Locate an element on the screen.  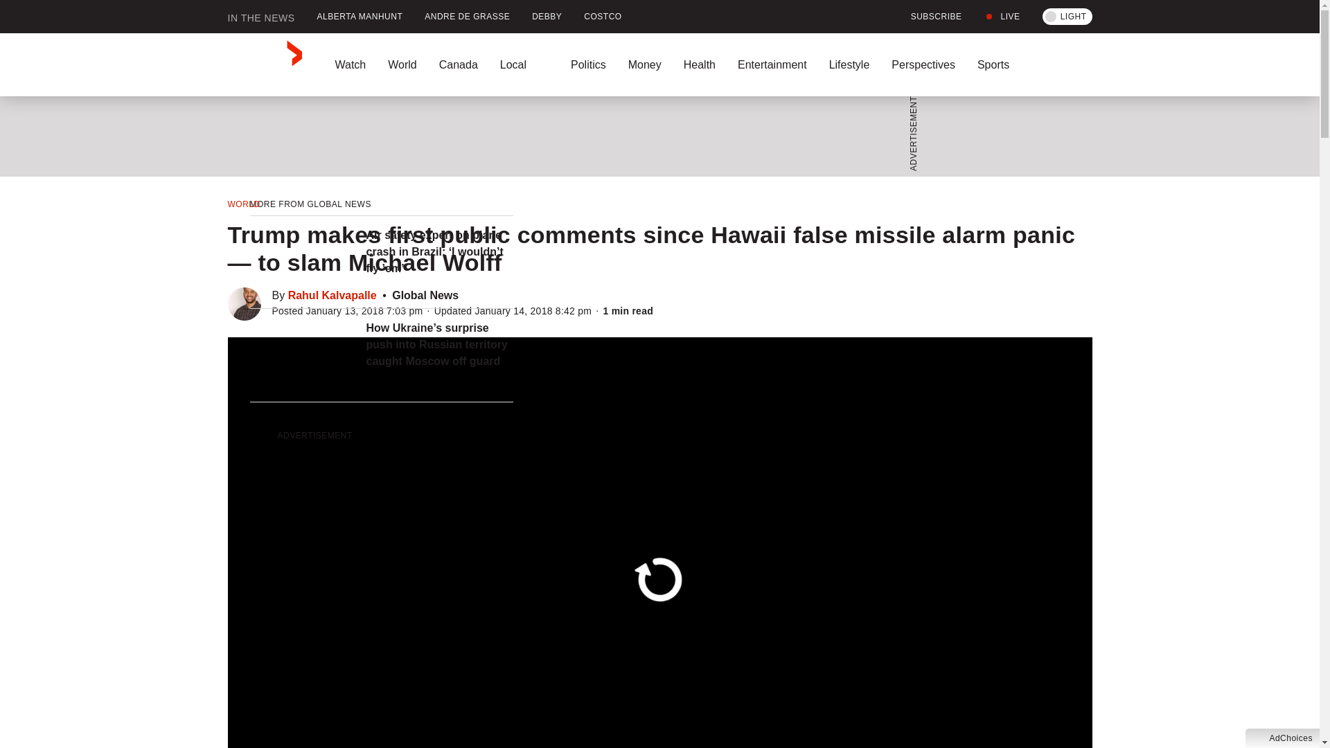
ALBERTA MANHUNT is located at coordinates (360, 17).